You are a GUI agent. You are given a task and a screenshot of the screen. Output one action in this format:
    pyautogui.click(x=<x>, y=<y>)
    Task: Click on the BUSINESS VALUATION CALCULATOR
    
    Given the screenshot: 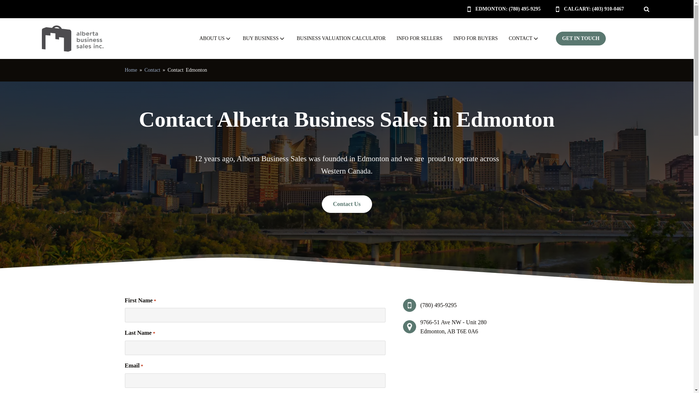 What is the action you would take?
    pyautogui.click(x=341, y=39)
    